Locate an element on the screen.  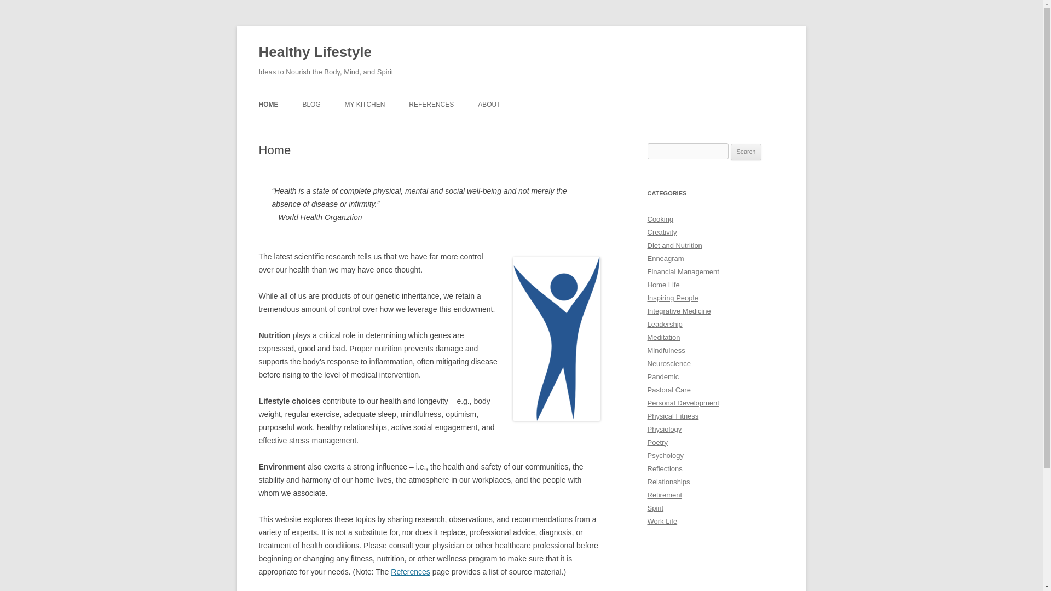
Healthy Lifestyle is located at coordinates (315, 53).